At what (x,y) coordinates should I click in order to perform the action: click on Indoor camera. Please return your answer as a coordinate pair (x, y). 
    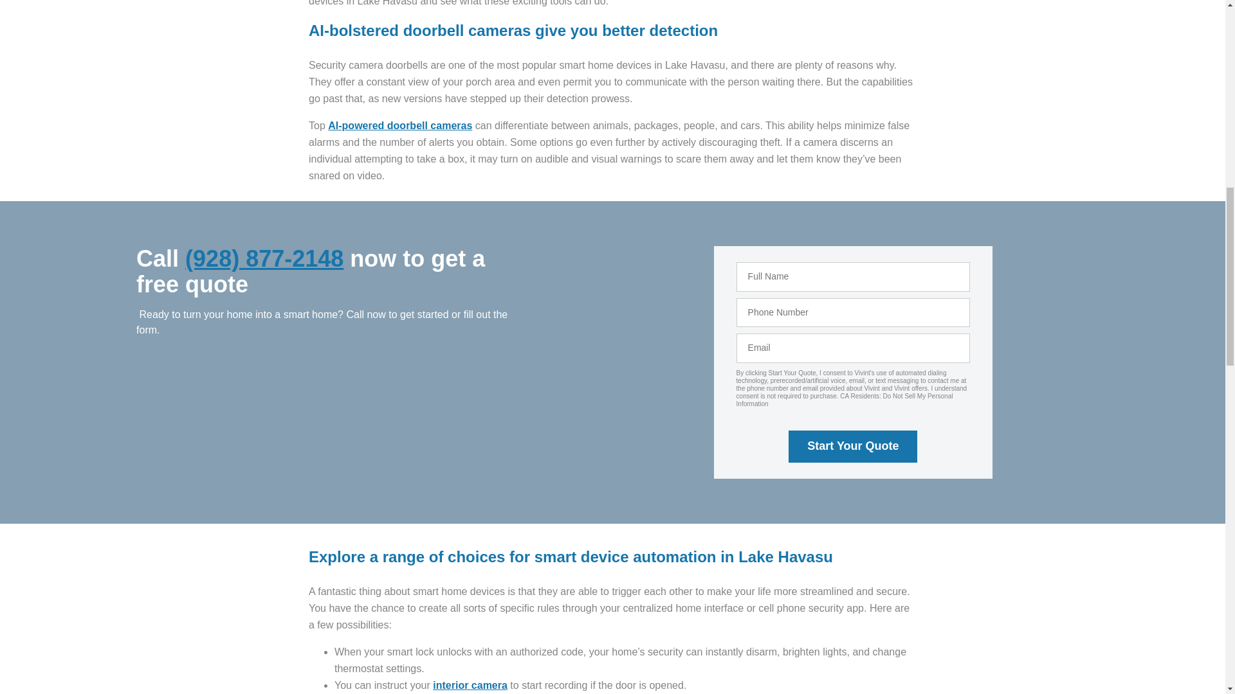
    Looking at the image, I should click on (470, 685).